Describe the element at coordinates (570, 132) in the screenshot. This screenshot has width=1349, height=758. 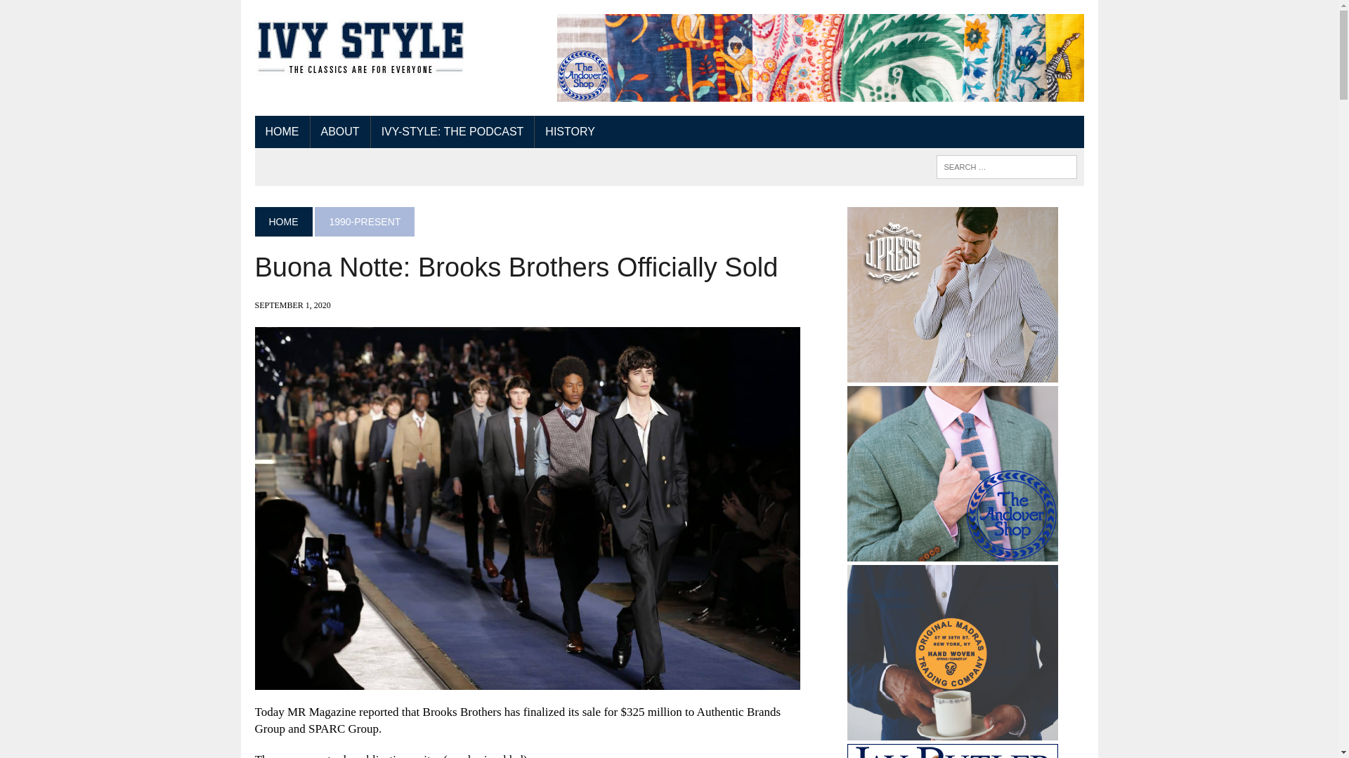
I see `HISTORY` at that location.